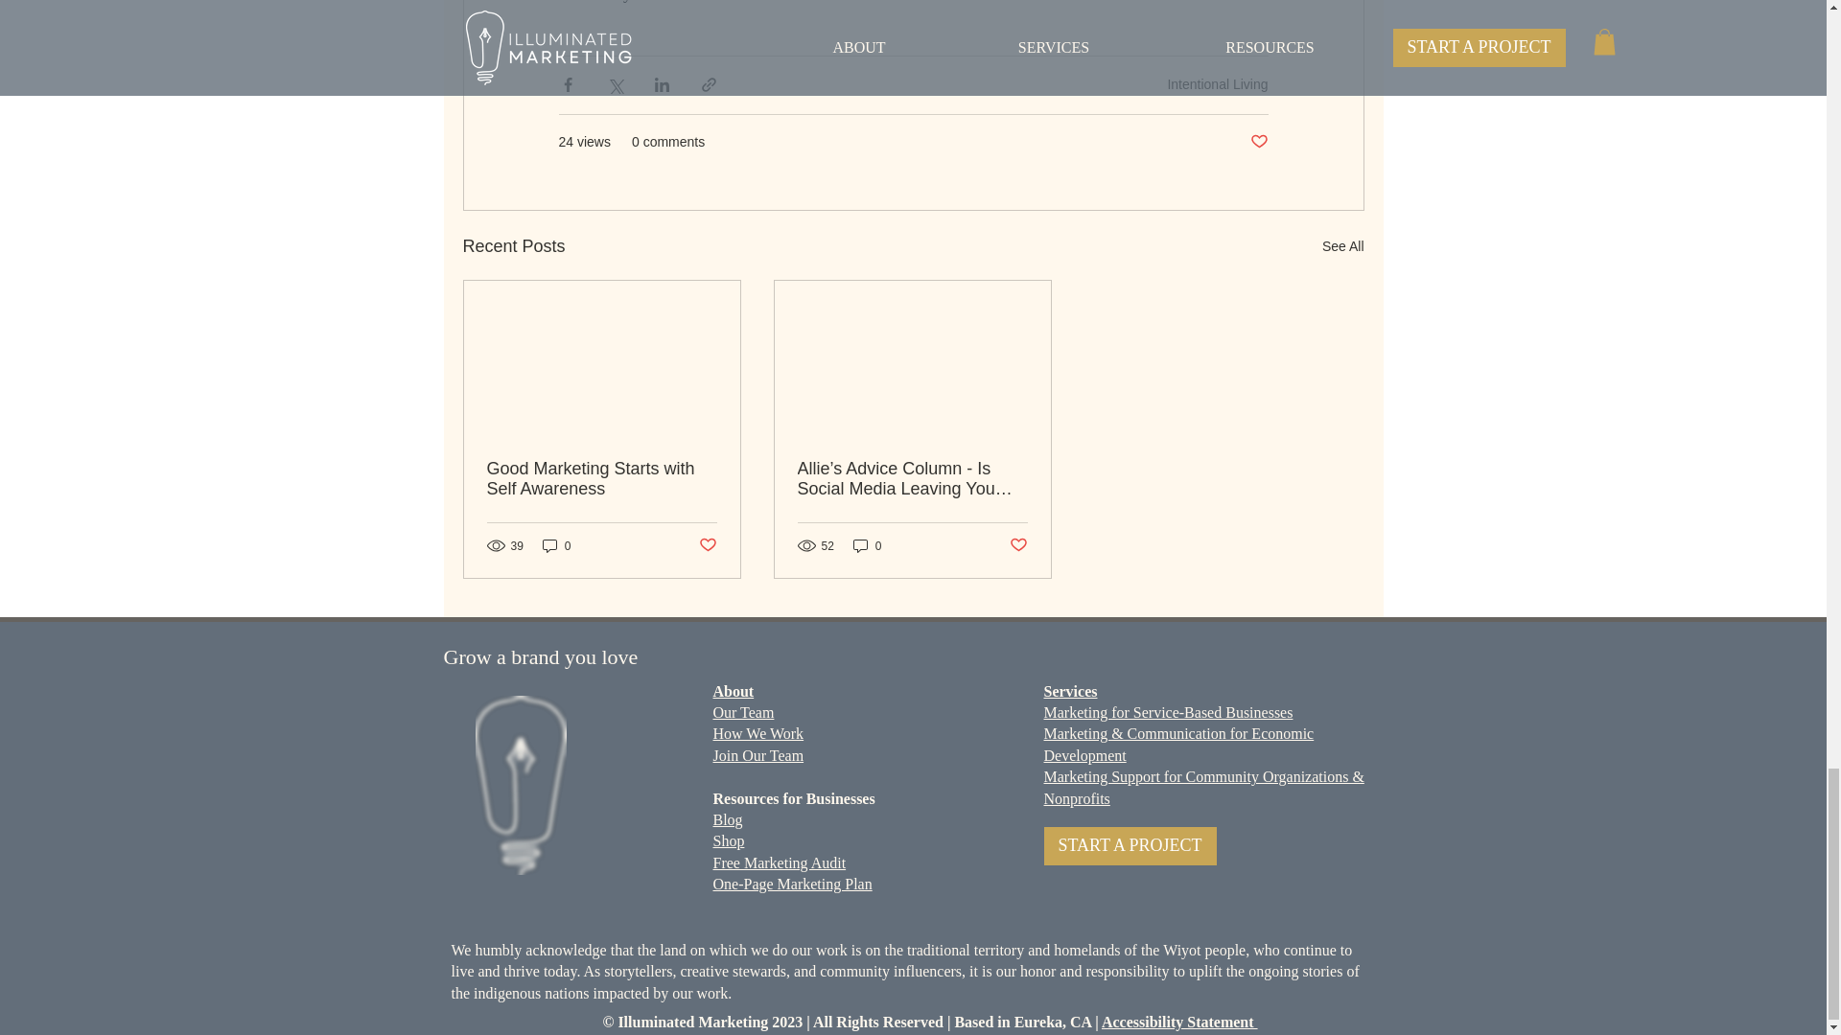 This screenshot has height=1035, width=1841. Describe the element at coordinates (1342, 247) in the screenshot. I see `See All` at that location.